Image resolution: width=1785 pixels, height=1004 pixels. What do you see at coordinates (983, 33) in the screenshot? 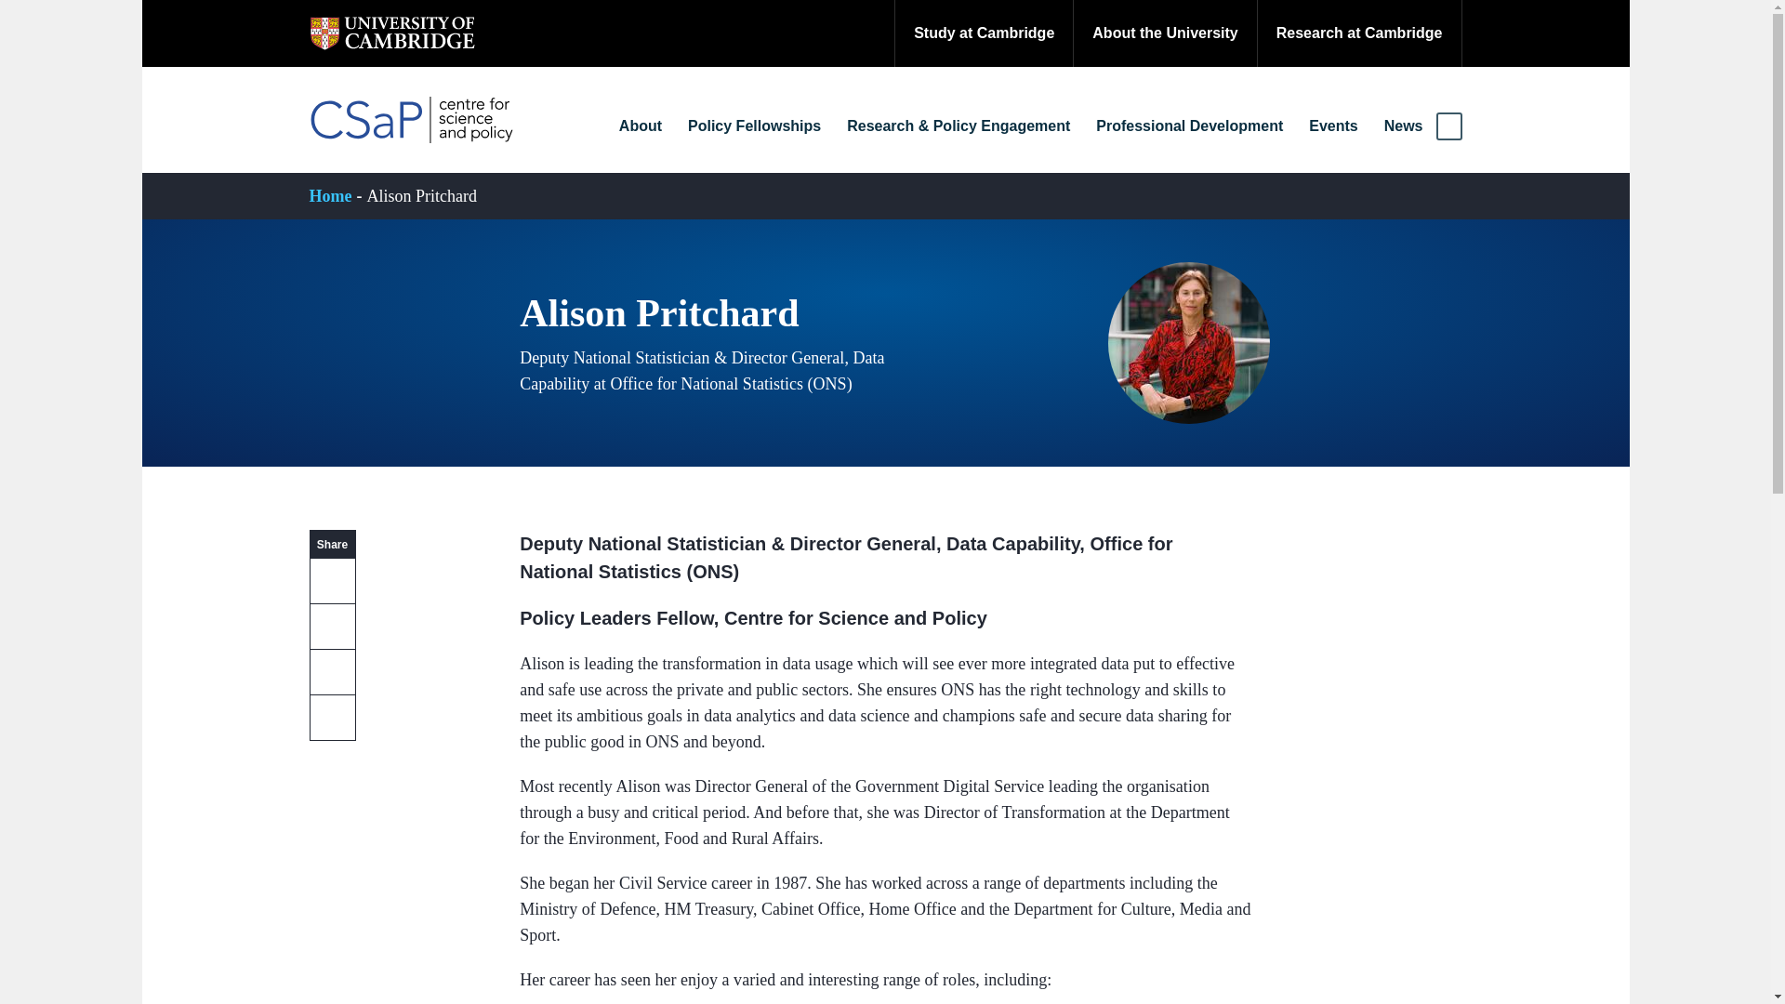
I see `Study at Cambridge` at bounding box center [983, 33].